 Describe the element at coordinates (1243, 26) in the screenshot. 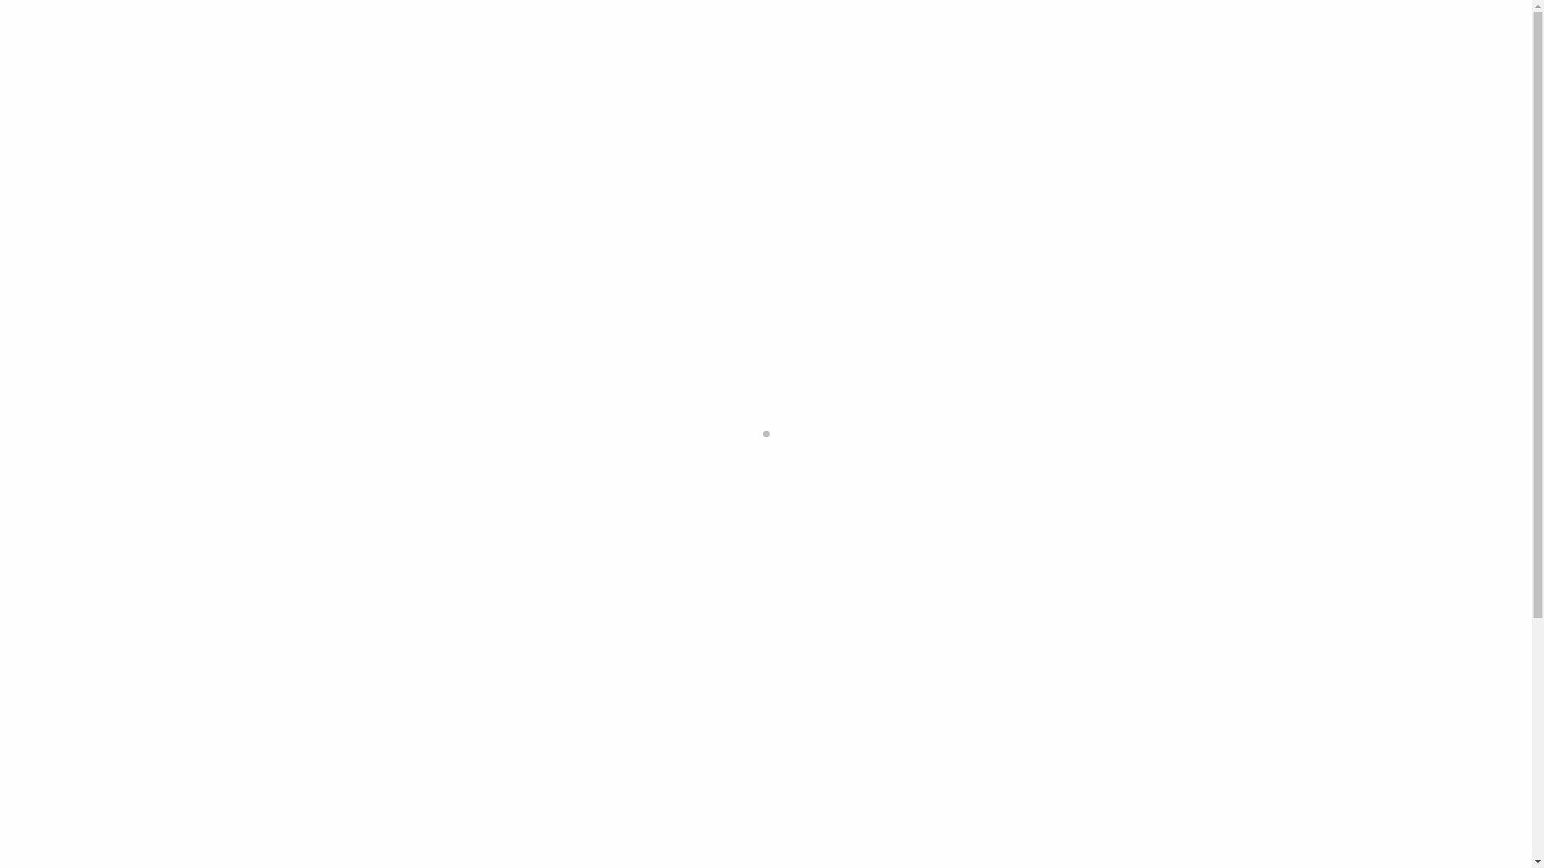

I see `Kontakt` at that location.